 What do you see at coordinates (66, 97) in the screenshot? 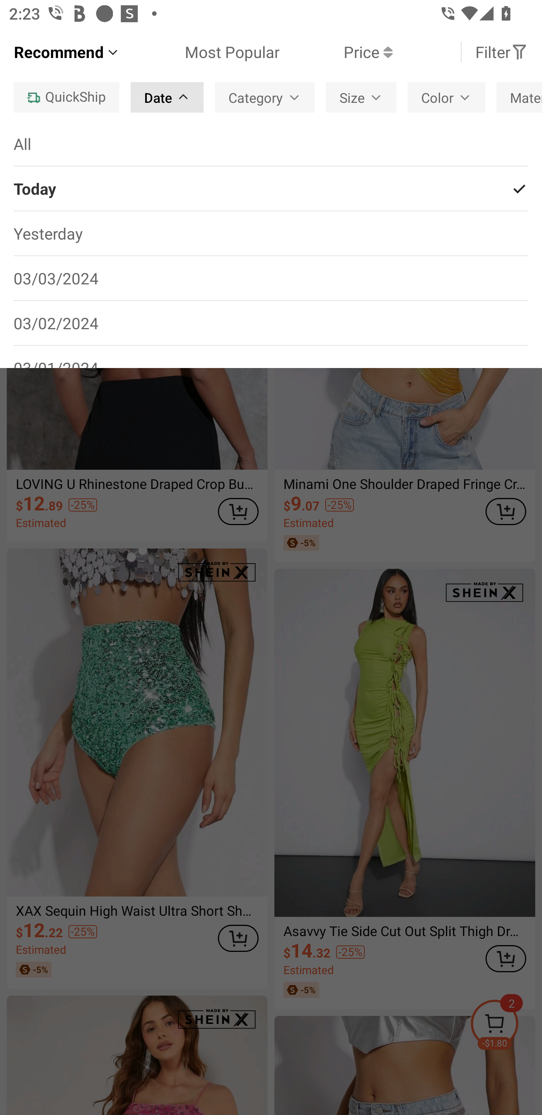
I see `QuickShip` at bounding box center [66, 97].